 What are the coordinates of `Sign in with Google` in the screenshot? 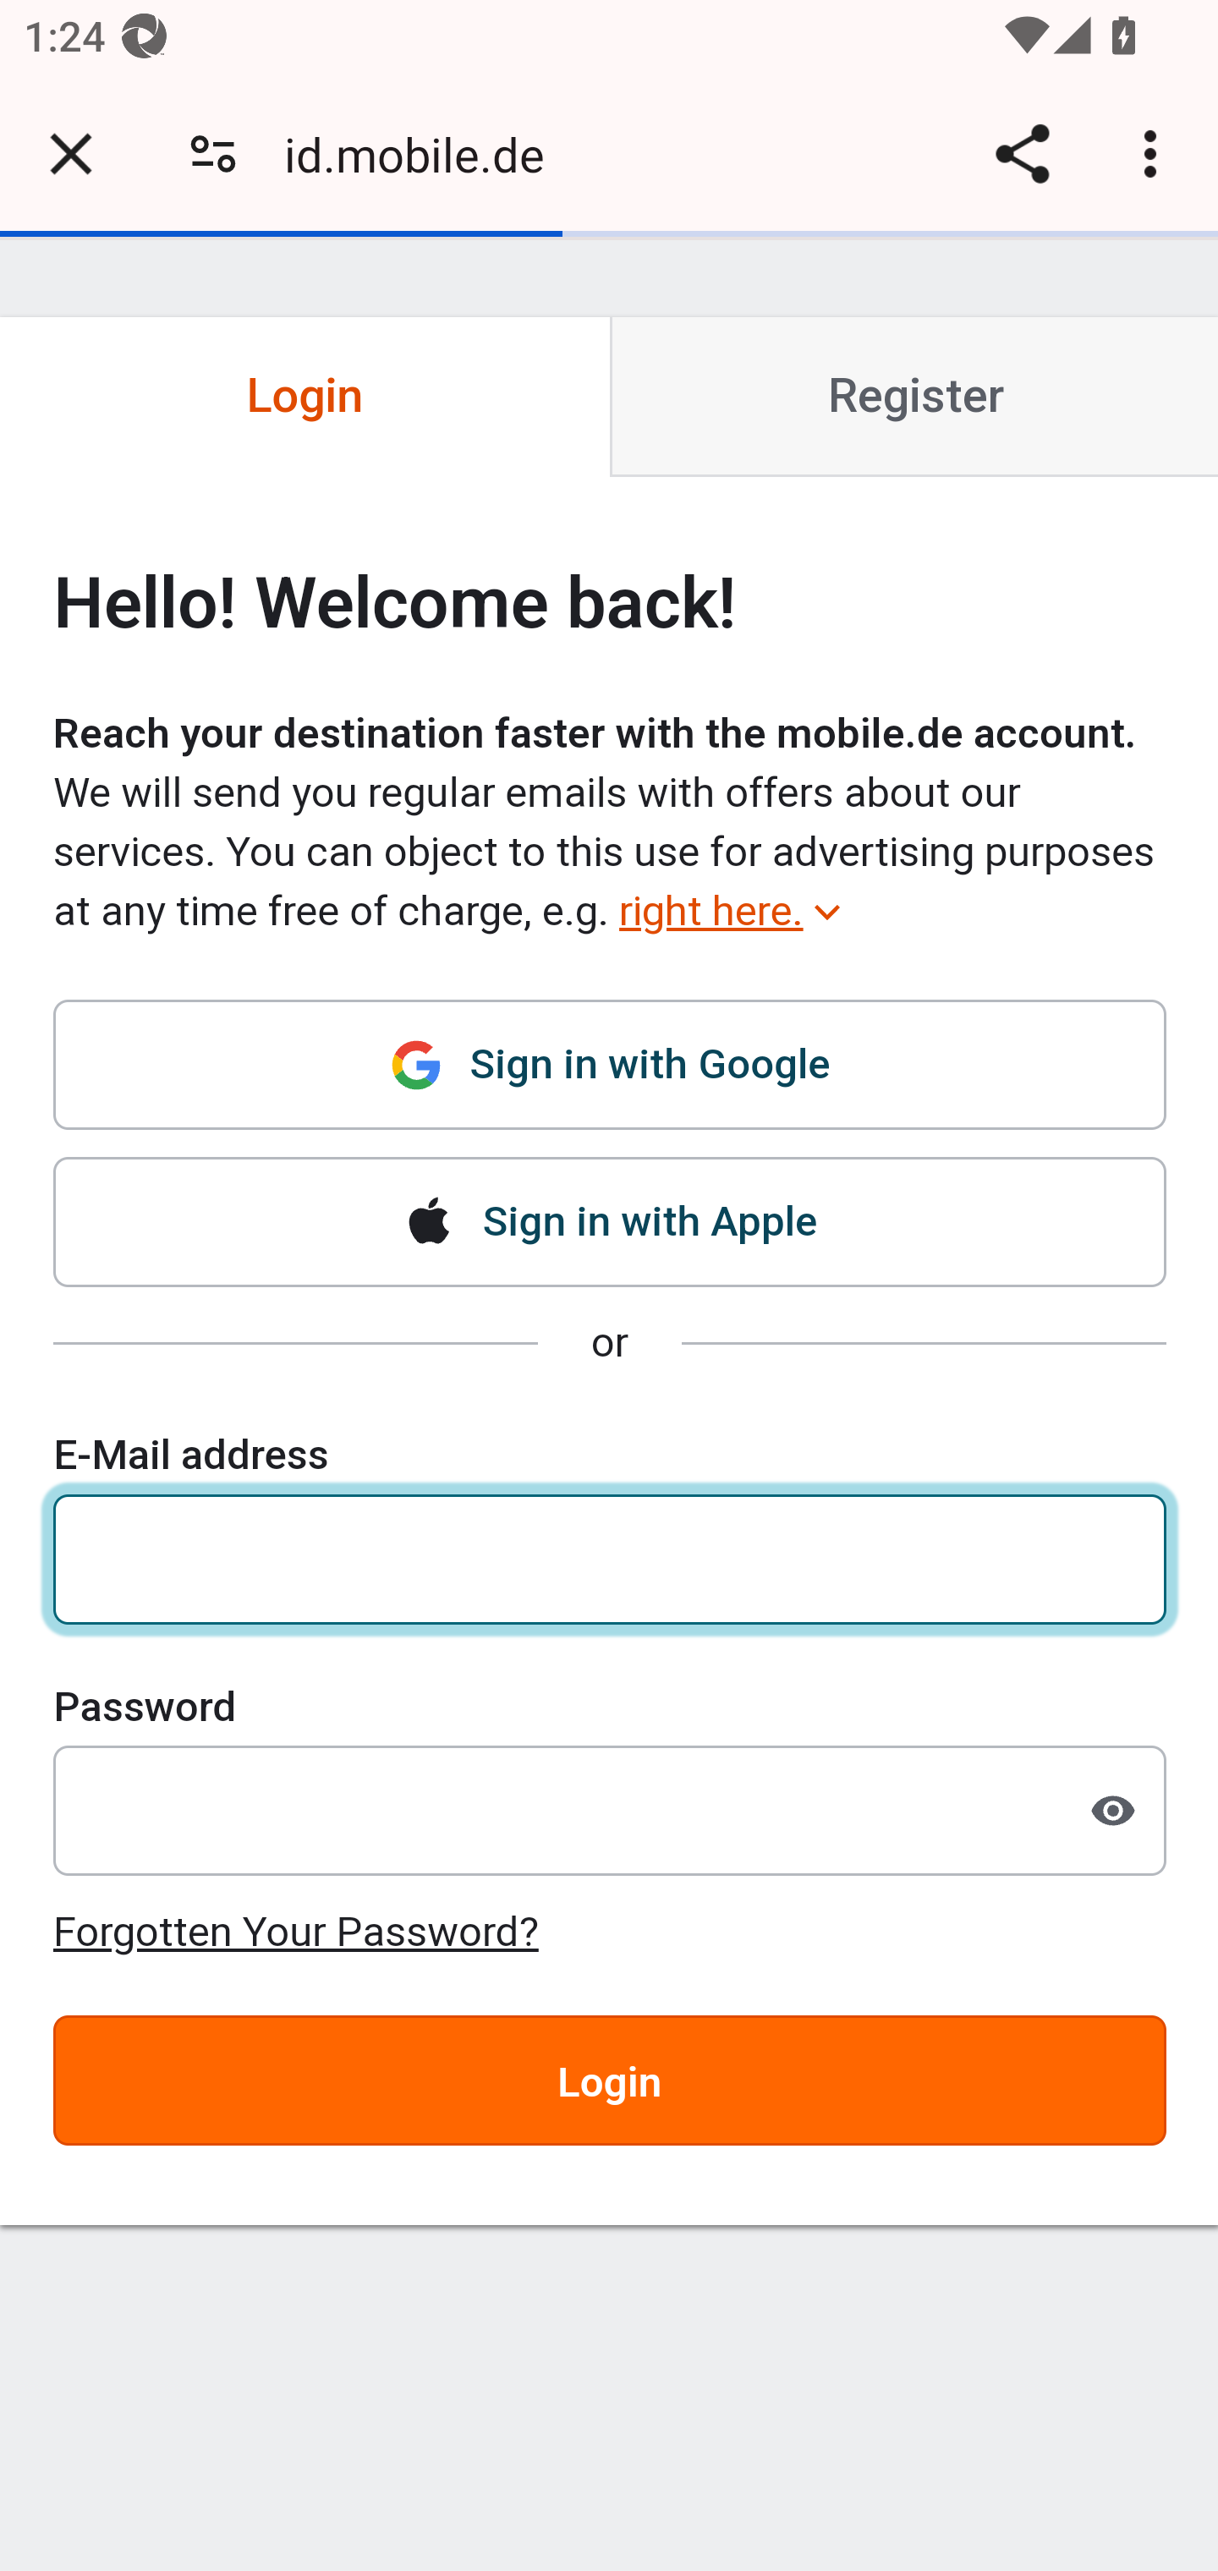 It's located at (611, 1077).